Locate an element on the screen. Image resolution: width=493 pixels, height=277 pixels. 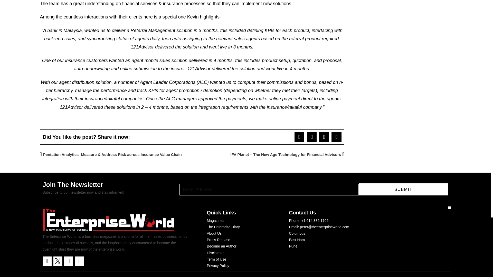
Disclaimer is located at coordinates (215, 253).